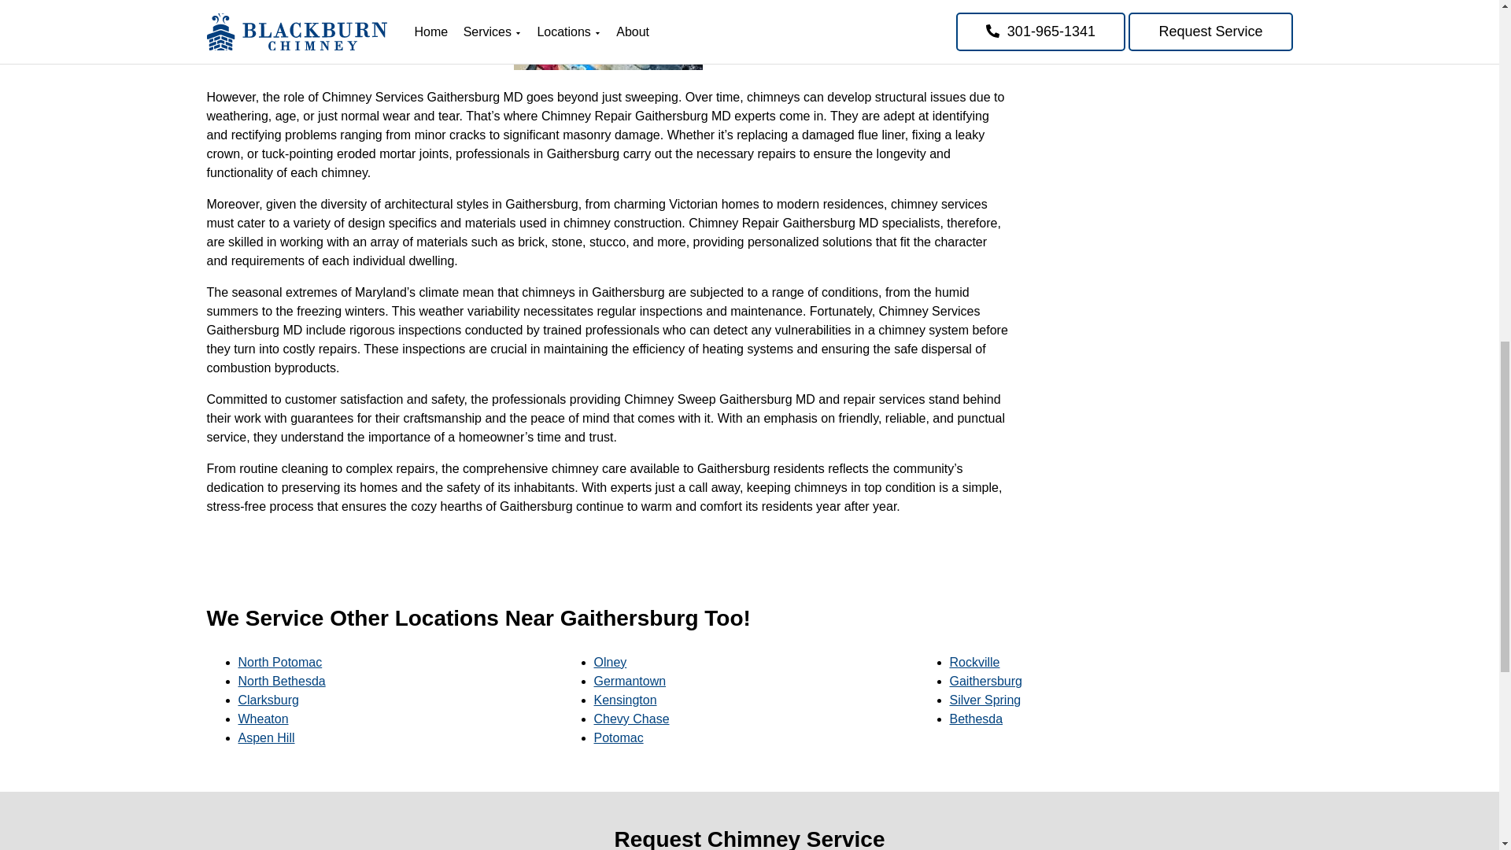 Image resolution: width=1511 pixels, height=850 pixels. I want to click on Silver Spring, so click(985, 700).